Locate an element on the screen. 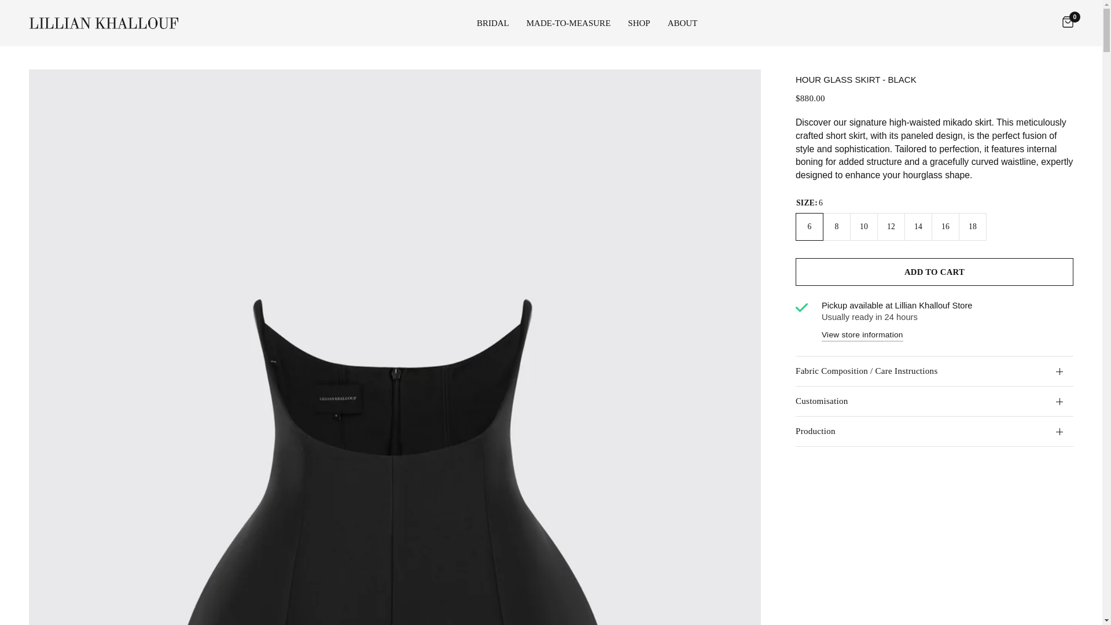 The width and height of the screenshot is (1111, 625). ADD TO CART is located at coordinates (934, 272).